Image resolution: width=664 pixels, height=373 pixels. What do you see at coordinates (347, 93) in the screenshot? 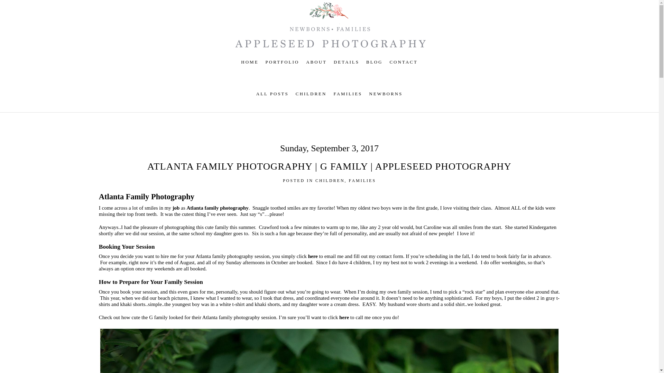
I see `FAMILIES` at bounding box center [347, 93].